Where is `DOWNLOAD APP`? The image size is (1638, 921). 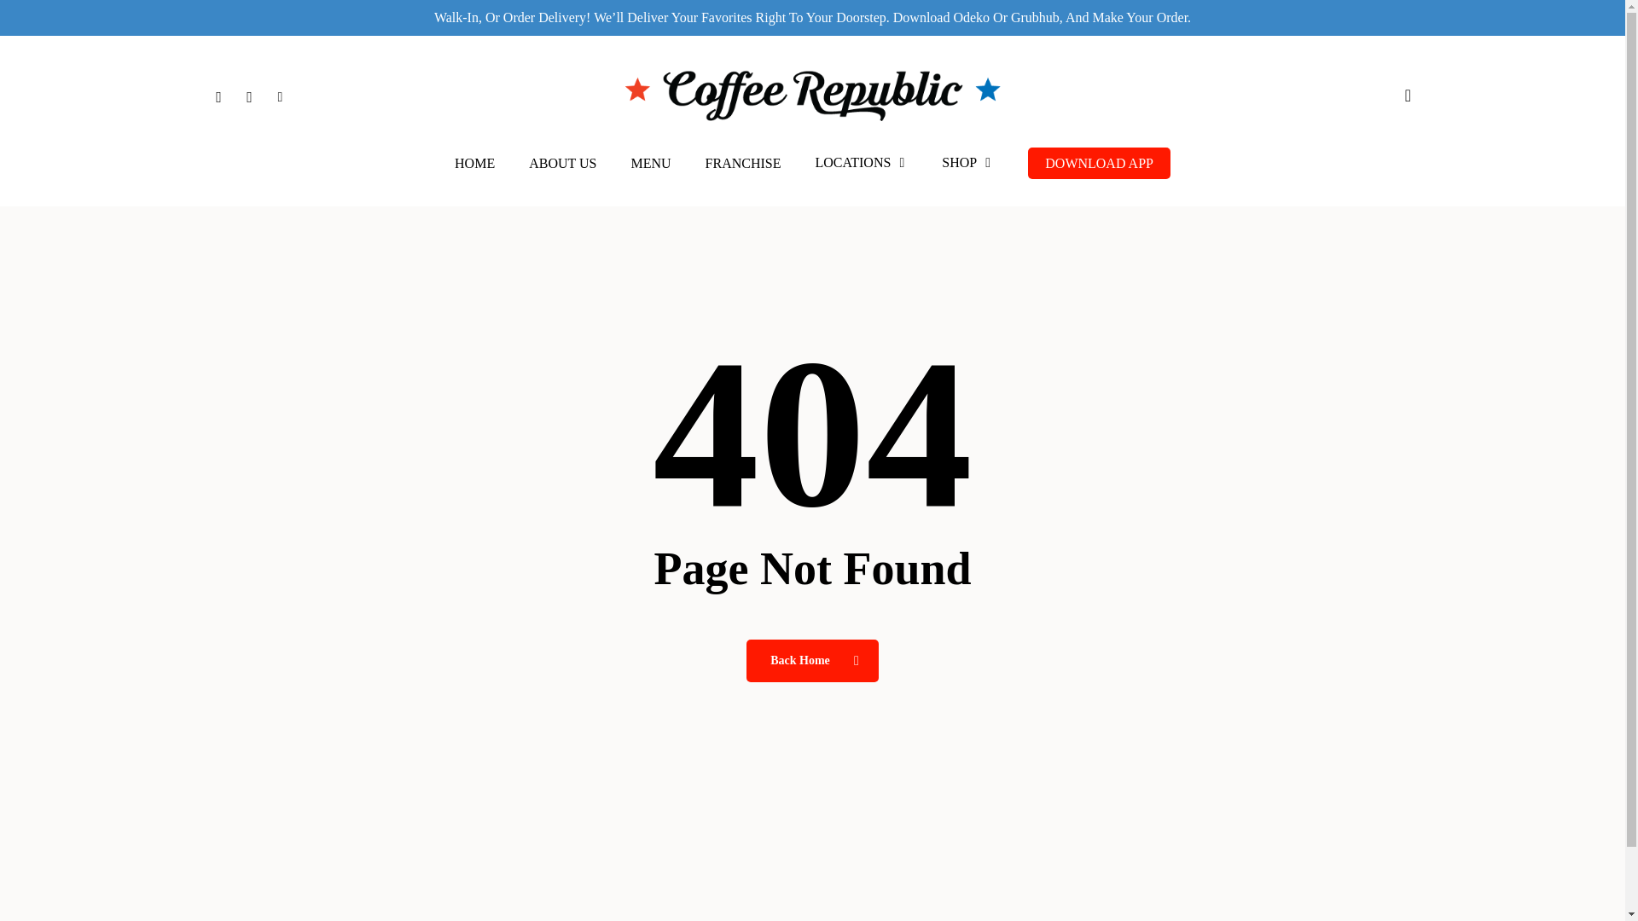
DOWNLOAD APP is located at coordinates (1099, 164).